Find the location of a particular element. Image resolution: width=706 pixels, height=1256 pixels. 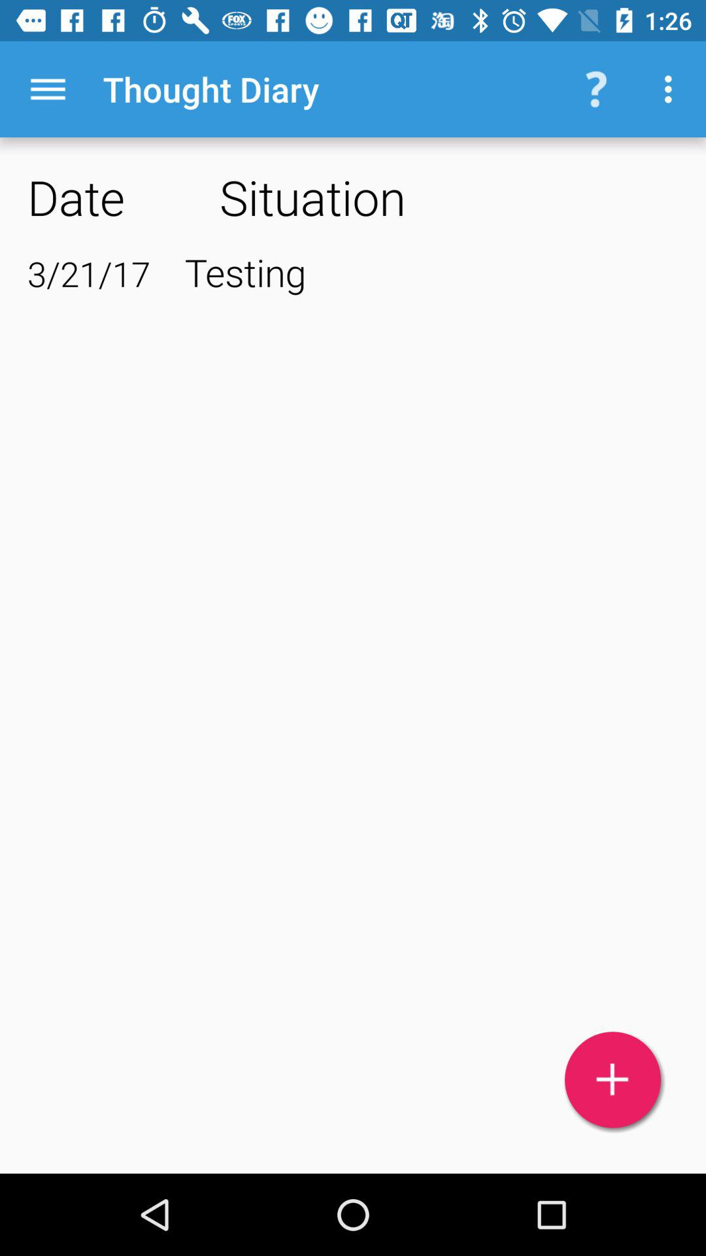

select item to the right of the 3/21/17 item is located at coordinates (431, 272).